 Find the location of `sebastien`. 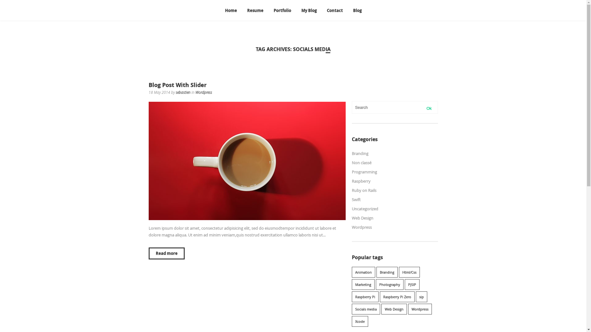

sebastien is located at coordinates (183, 92).